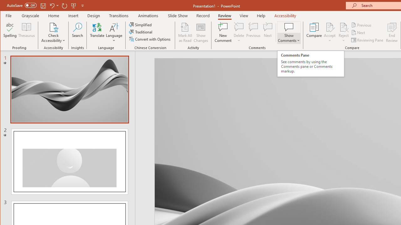  I want to click on Check Accessibility, so click(53, 27).